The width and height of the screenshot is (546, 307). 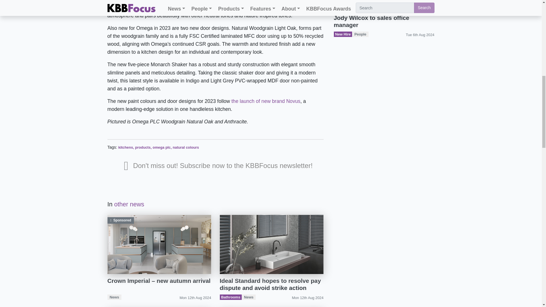 What do you see at coordinates (231, 297) in the screenshot?
I see `Bathrooms` at bounding box center [231, 297].